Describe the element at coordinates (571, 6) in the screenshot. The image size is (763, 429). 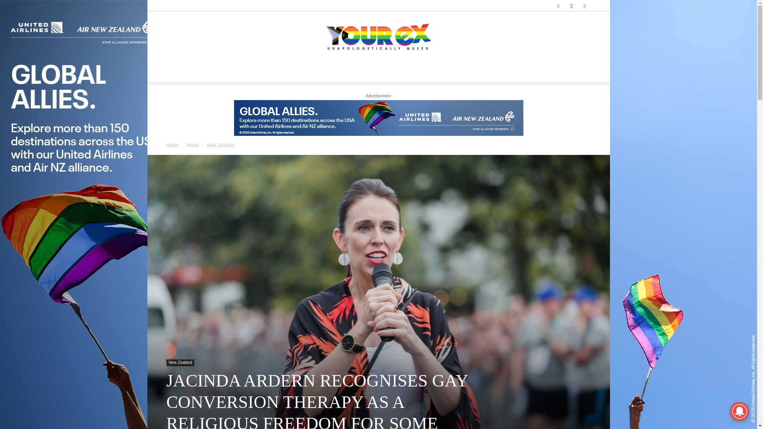
I see `Instagram` at that location.